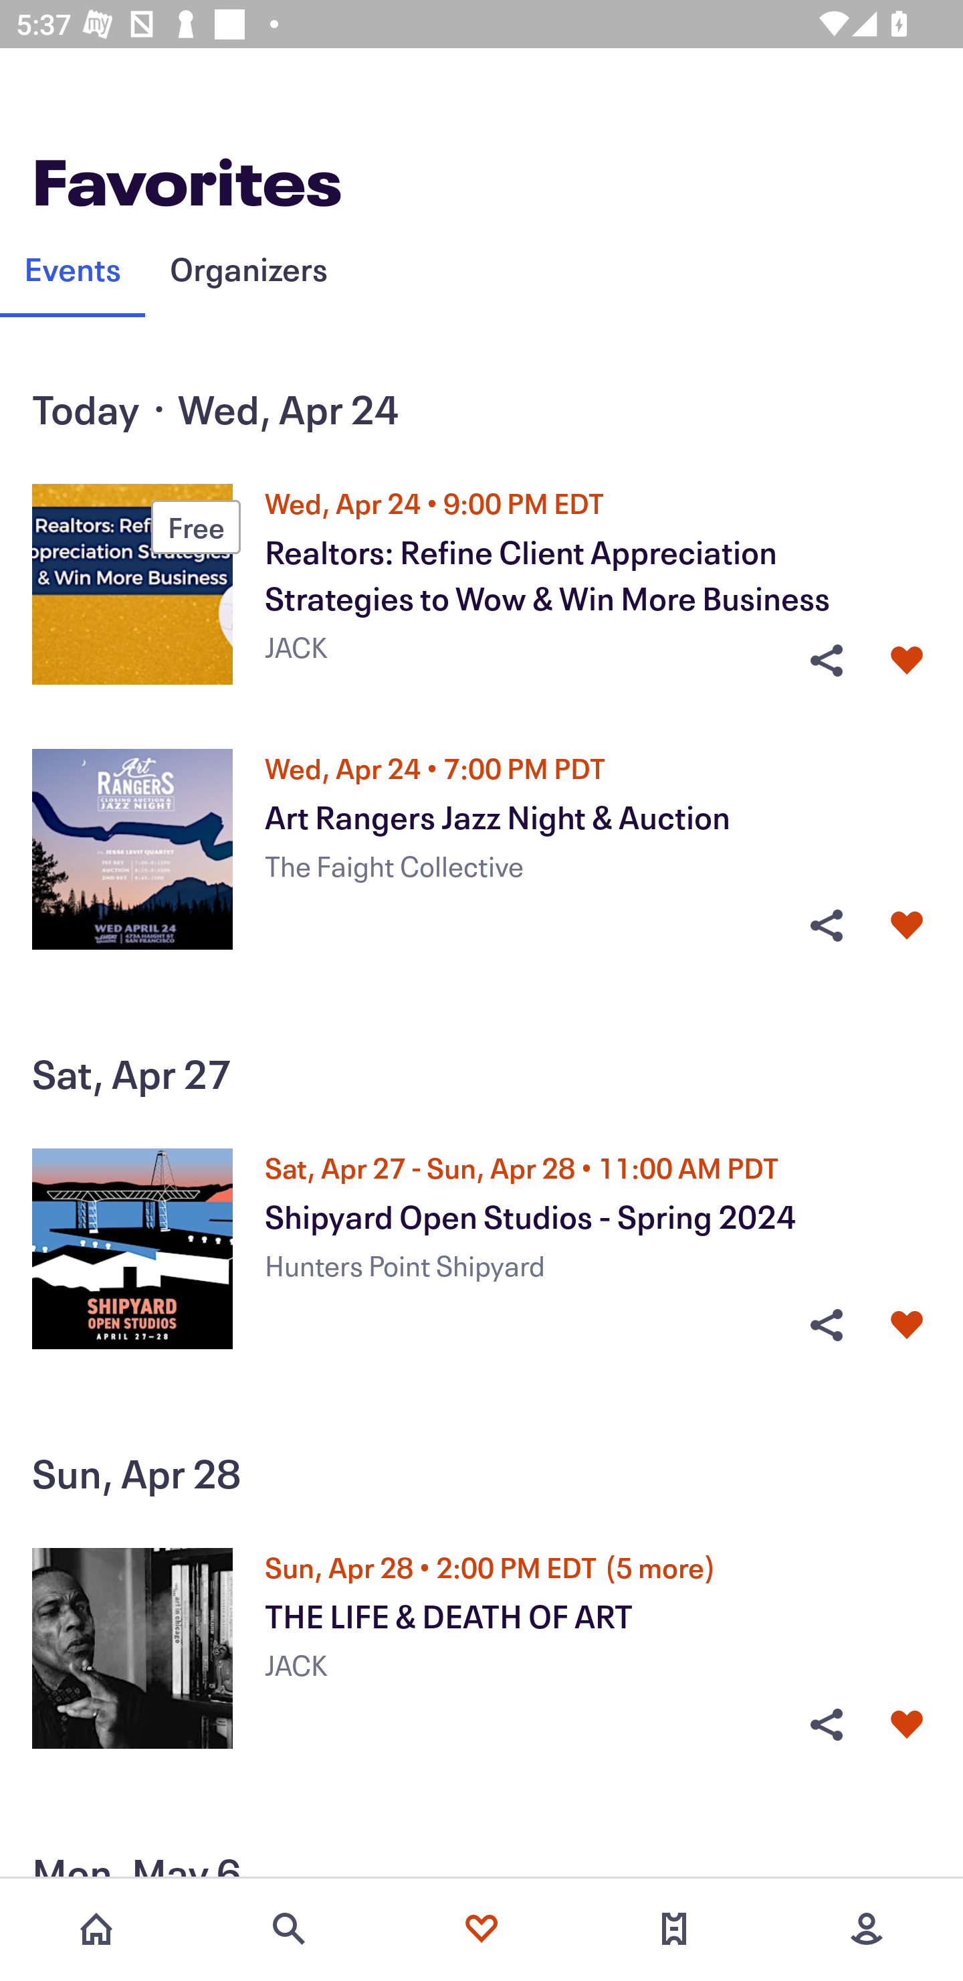 The width and height of the screenshot is (963, 1981). I want to click on Share Event, so click(826, 1724).